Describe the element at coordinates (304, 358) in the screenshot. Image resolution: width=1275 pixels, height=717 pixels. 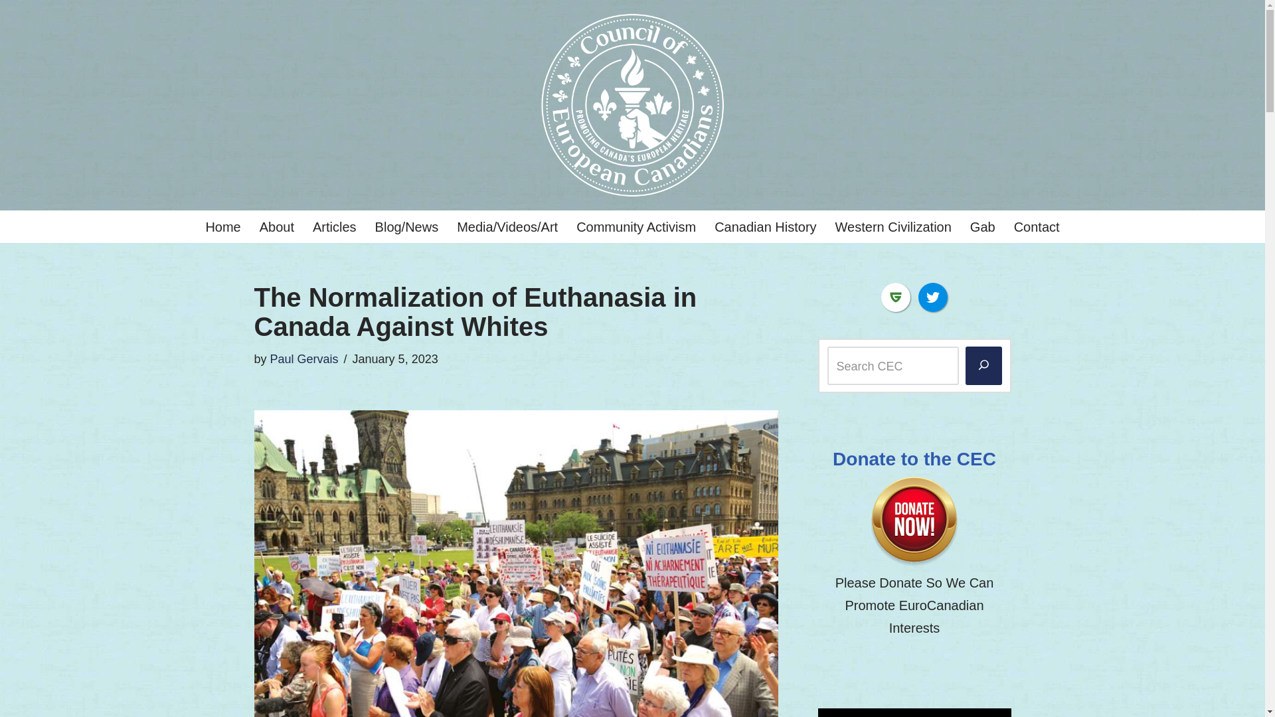
I see `Posts by Paul Gervais` at that location.